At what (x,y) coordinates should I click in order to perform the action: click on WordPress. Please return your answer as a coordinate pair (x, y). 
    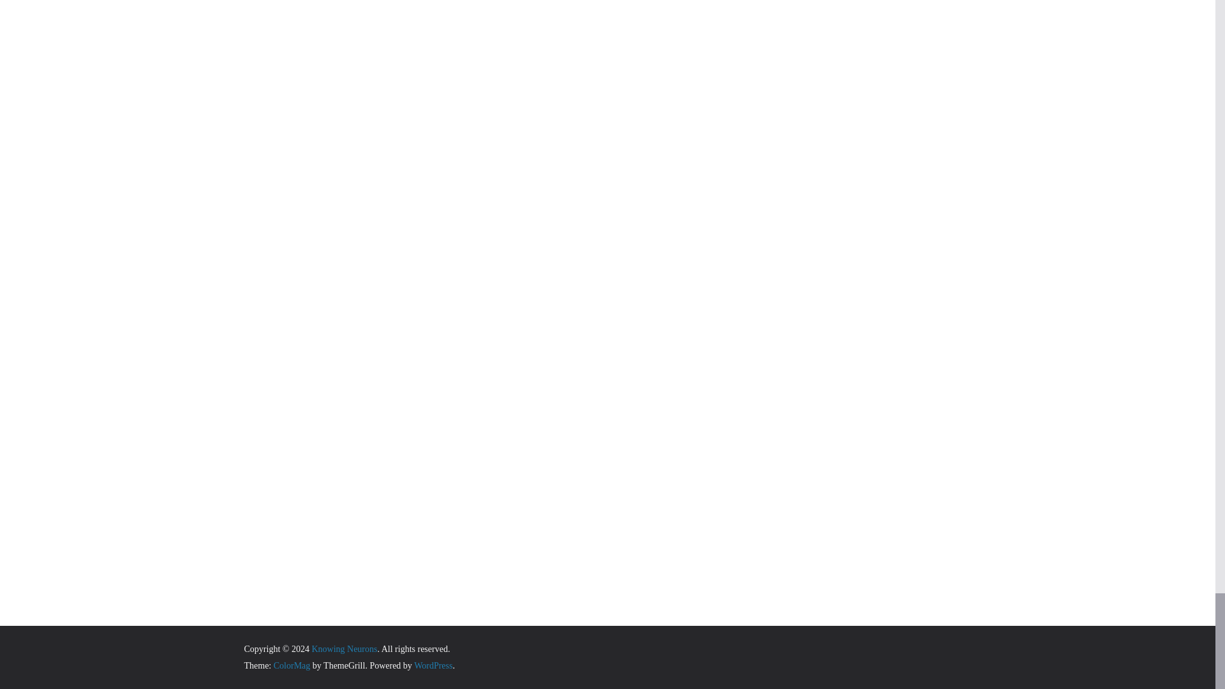
    Looking at the image, I should click on (433, 665).